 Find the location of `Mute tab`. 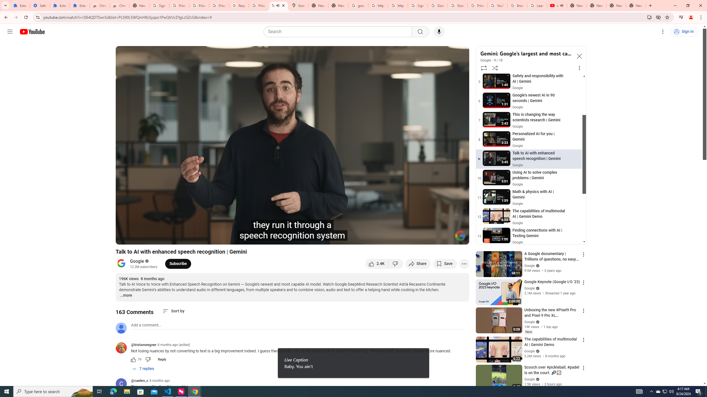

Mute tab is located at coordinates (561, 5).